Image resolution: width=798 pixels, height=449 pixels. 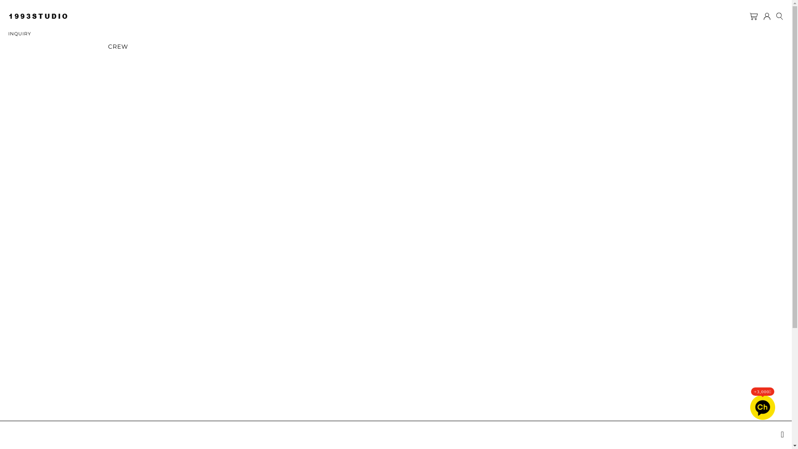 What do you see at coordinates (118, 47) in the screenshot?
I see `CREW` at bounding box center [118, 47].